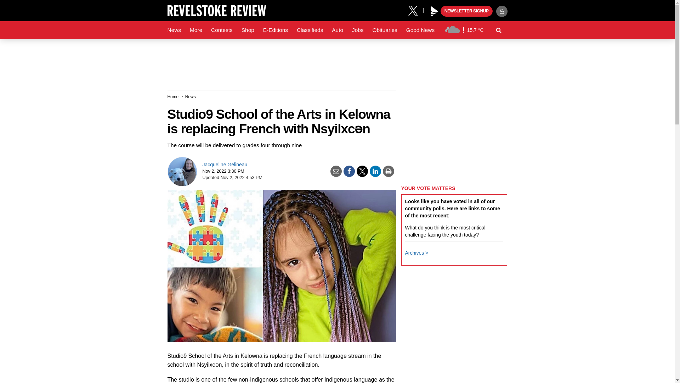  Describe the element at coordinates (466, 11) in the screenshot. I see `NEWSLETTER SIGNUP` at that location.